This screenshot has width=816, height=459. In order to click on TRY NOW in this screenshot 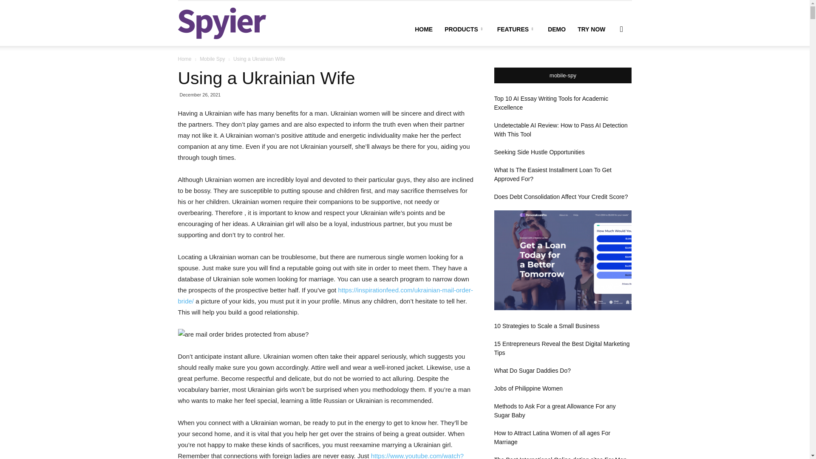, I will do `click(592, 29)`.